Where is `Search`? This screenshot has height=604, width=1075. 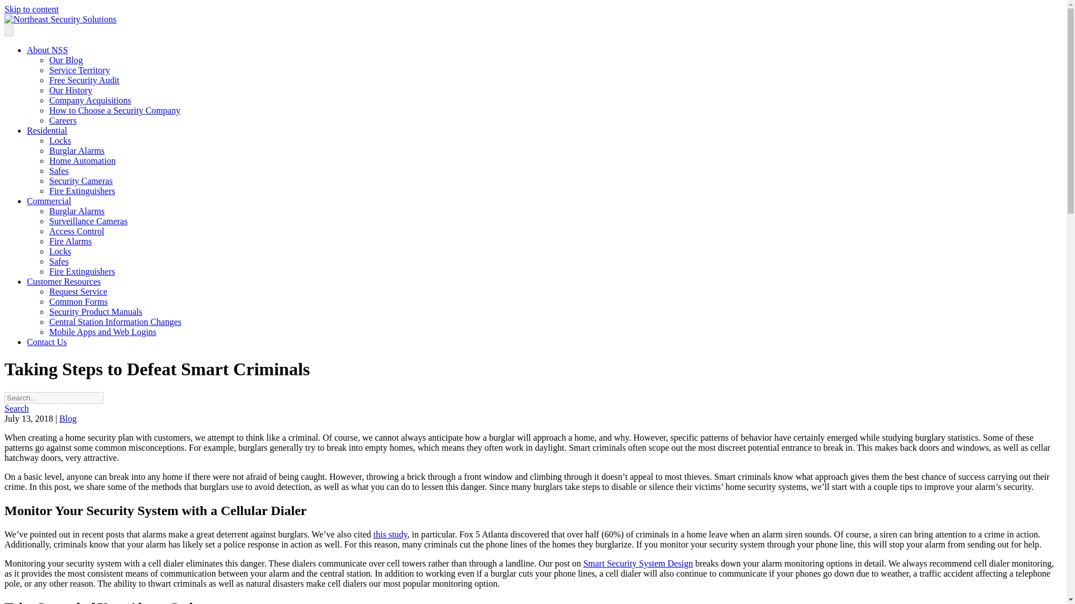 Search is located at coordinates (16, 408).